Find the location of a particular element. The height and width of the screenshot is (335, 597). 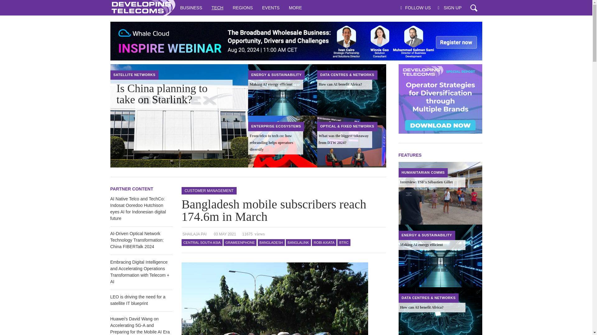

Developing Telecoms is located at coordinates (142, 7).